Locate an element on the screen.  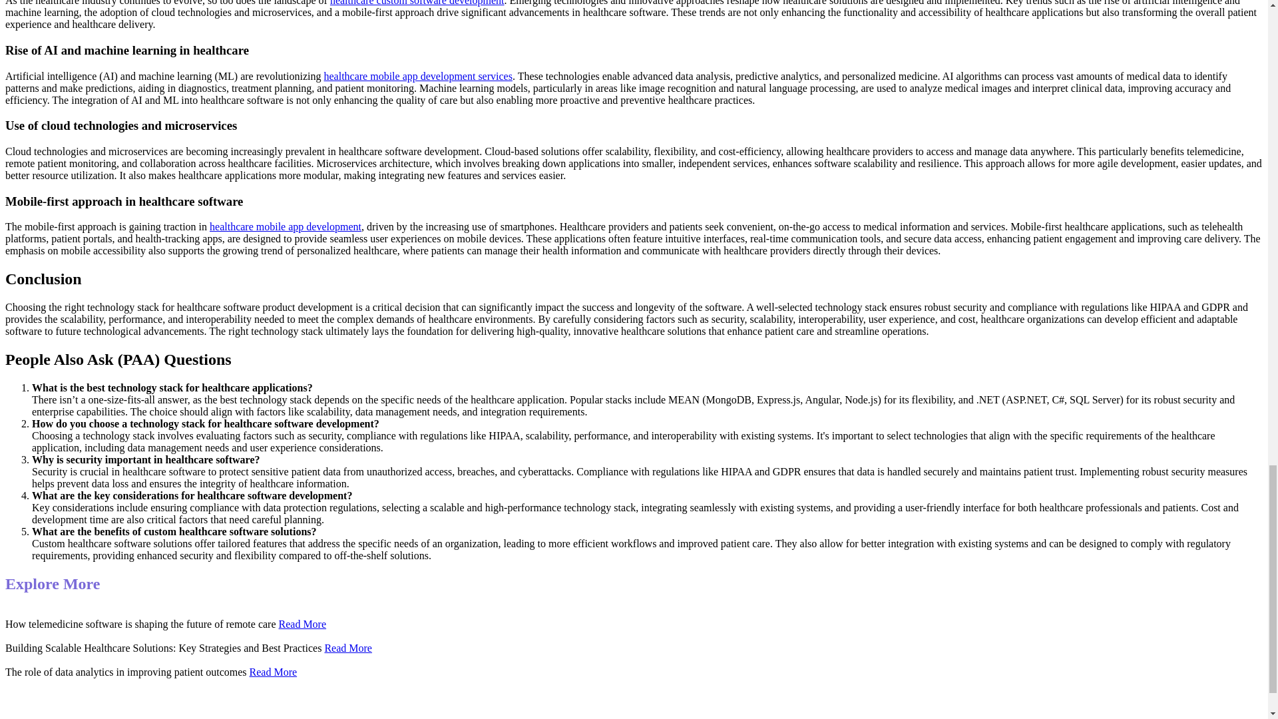
healthcare custom software development is located at coordinates (417, 3).